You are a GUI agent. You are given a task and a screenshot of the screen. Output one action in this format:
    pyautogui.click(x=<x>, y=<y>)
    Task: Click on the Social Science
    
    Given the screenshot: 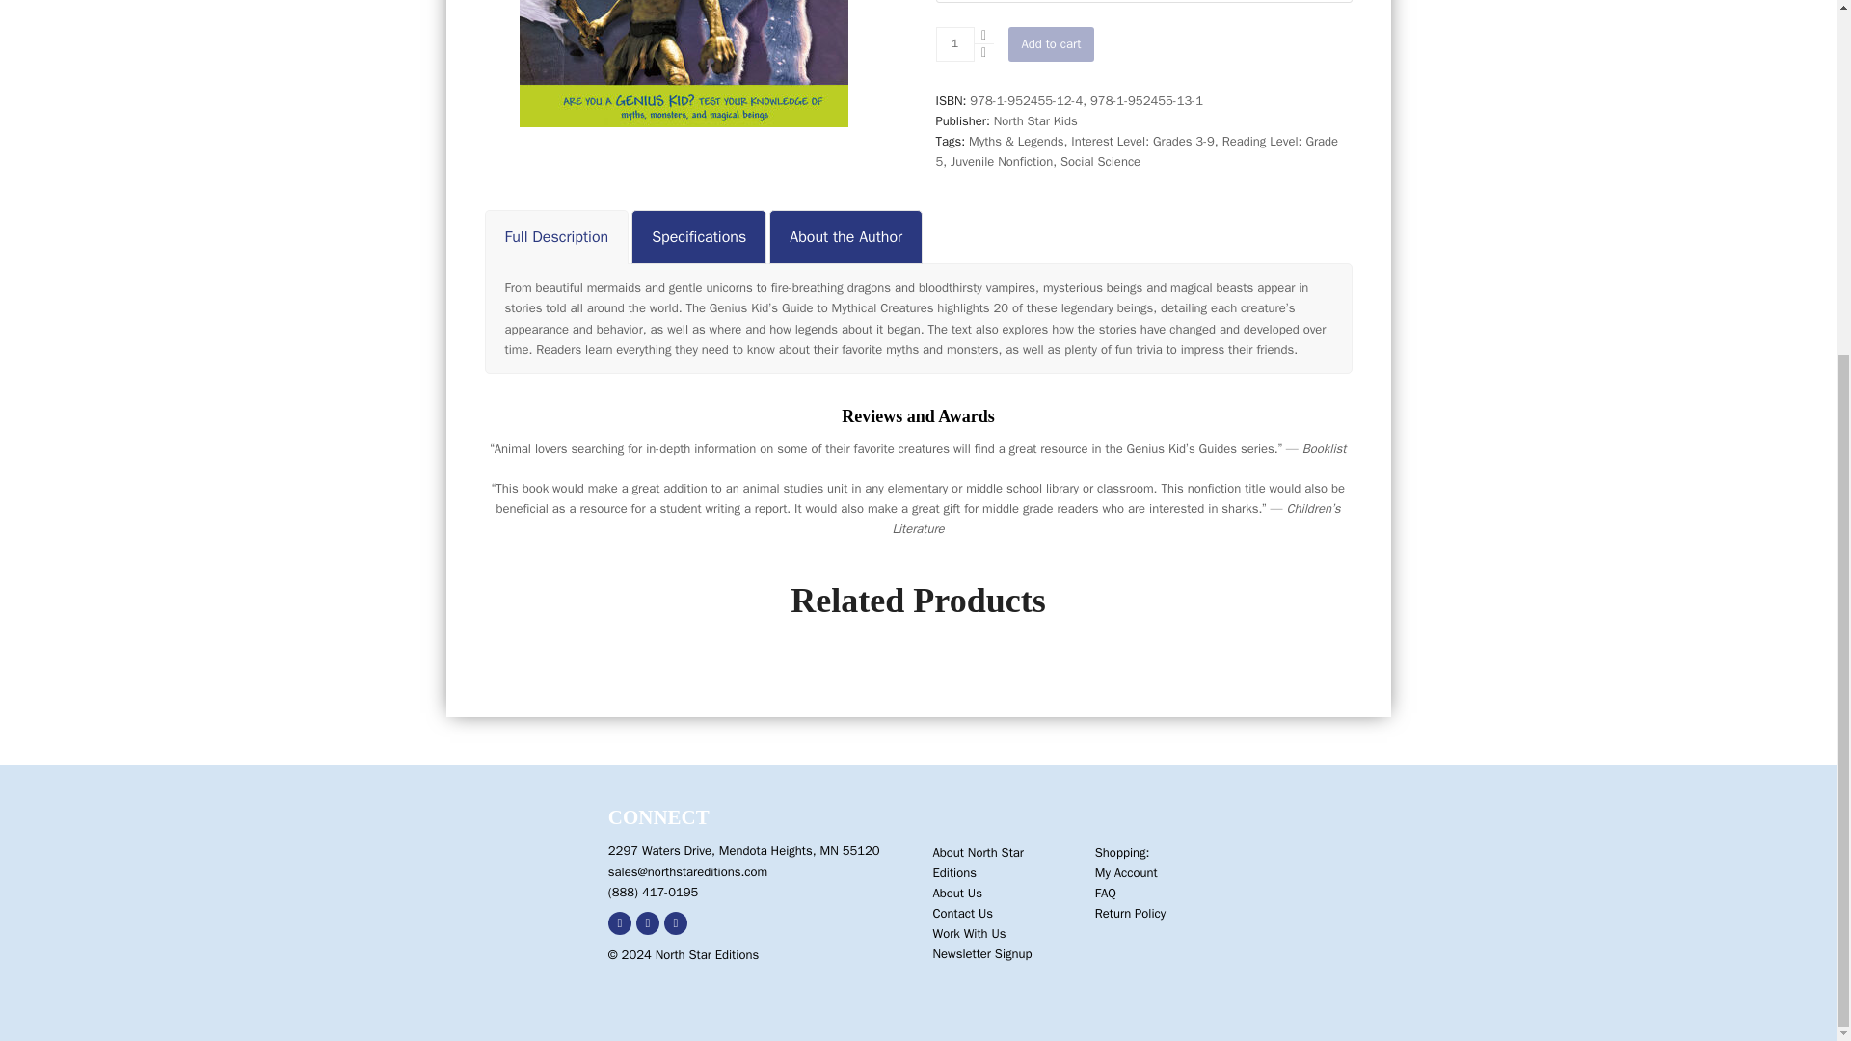 What is the action you would take?
    pyautogui.click(x=1100, y=161)
    